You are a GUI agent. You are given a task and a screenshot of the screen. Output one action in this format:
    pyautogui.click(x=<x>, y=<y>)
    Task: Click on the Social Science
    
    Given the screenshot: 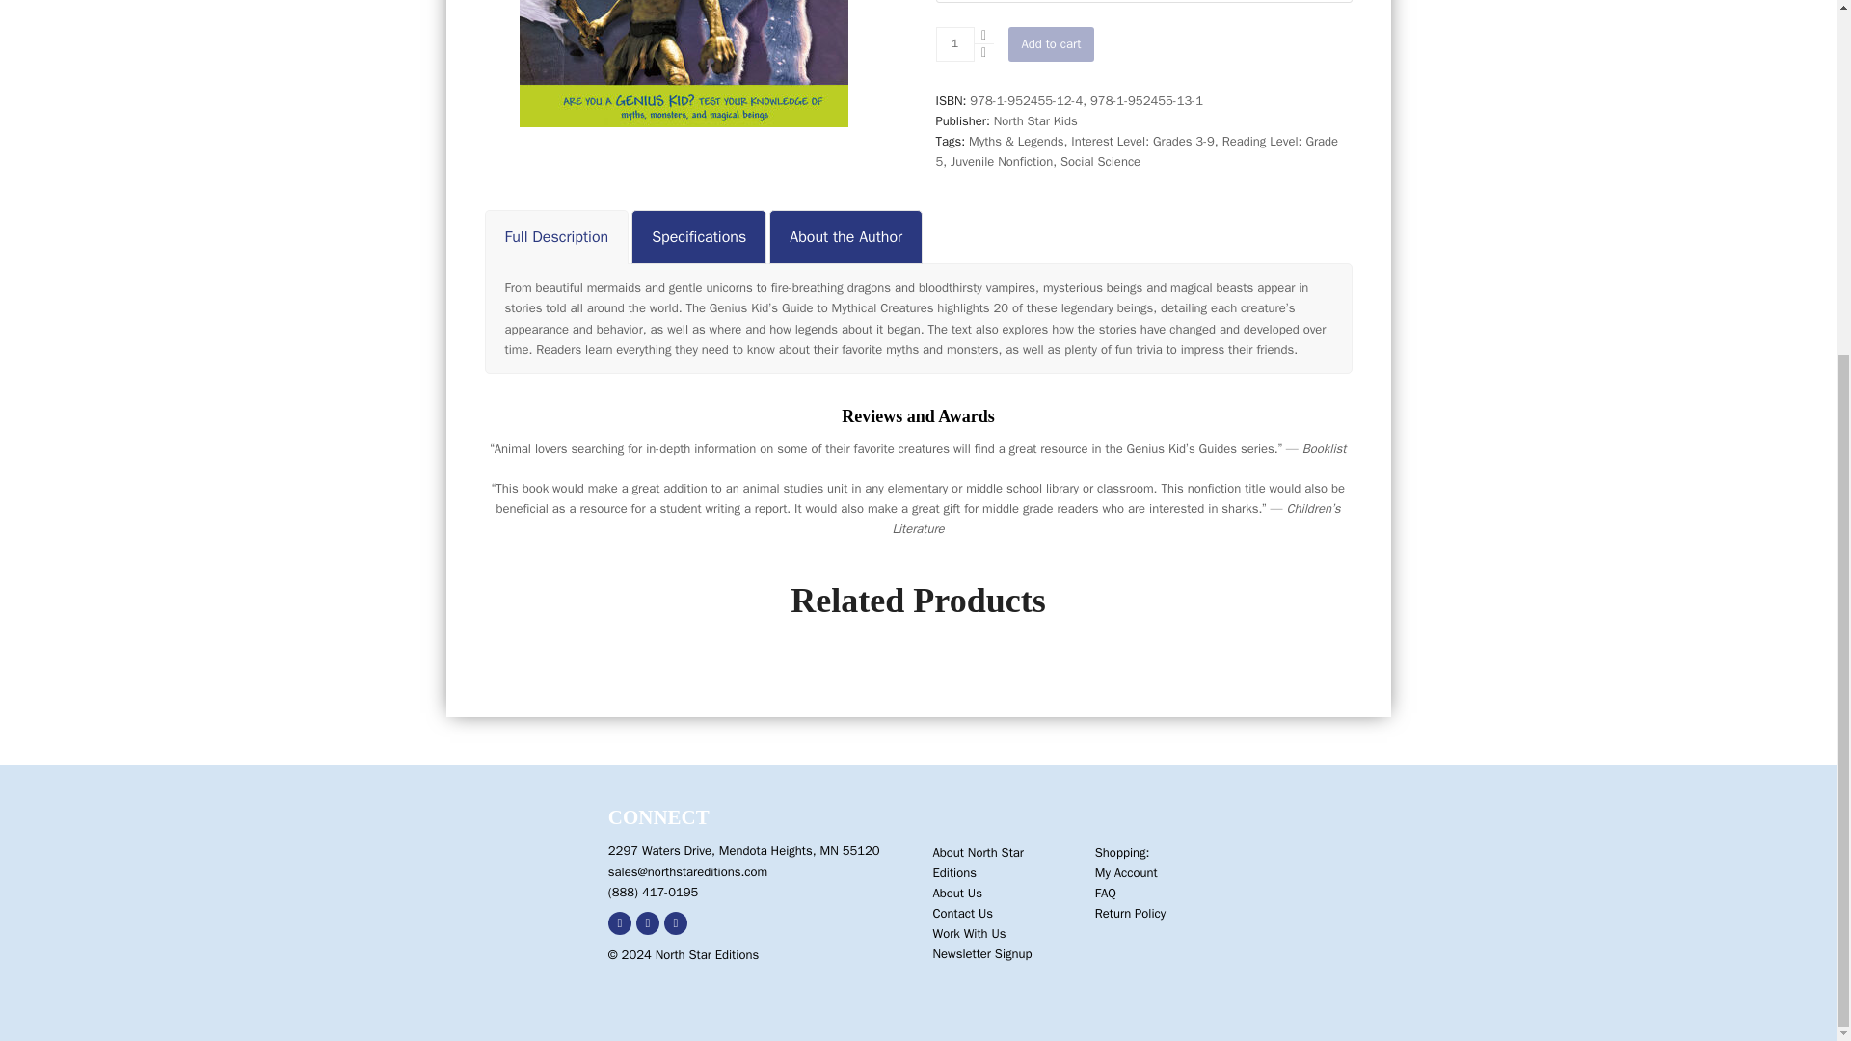 What is the action you would take?
    pyautogui.click(x=1100, y=161)
    